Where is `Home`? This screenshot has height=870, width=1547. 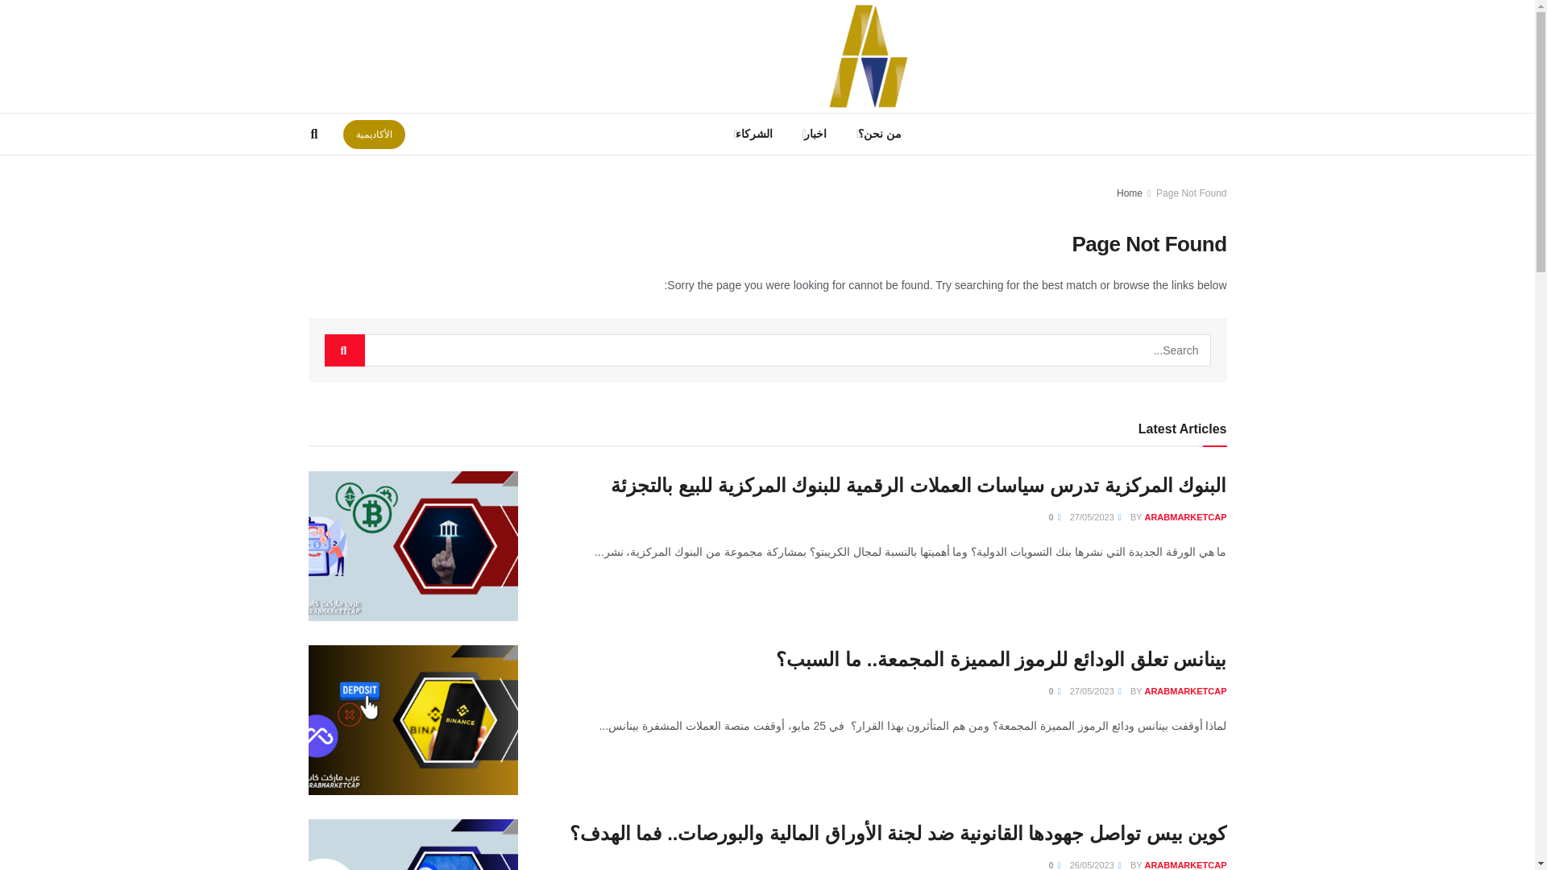 Home is located at coordinates (1130, 193).